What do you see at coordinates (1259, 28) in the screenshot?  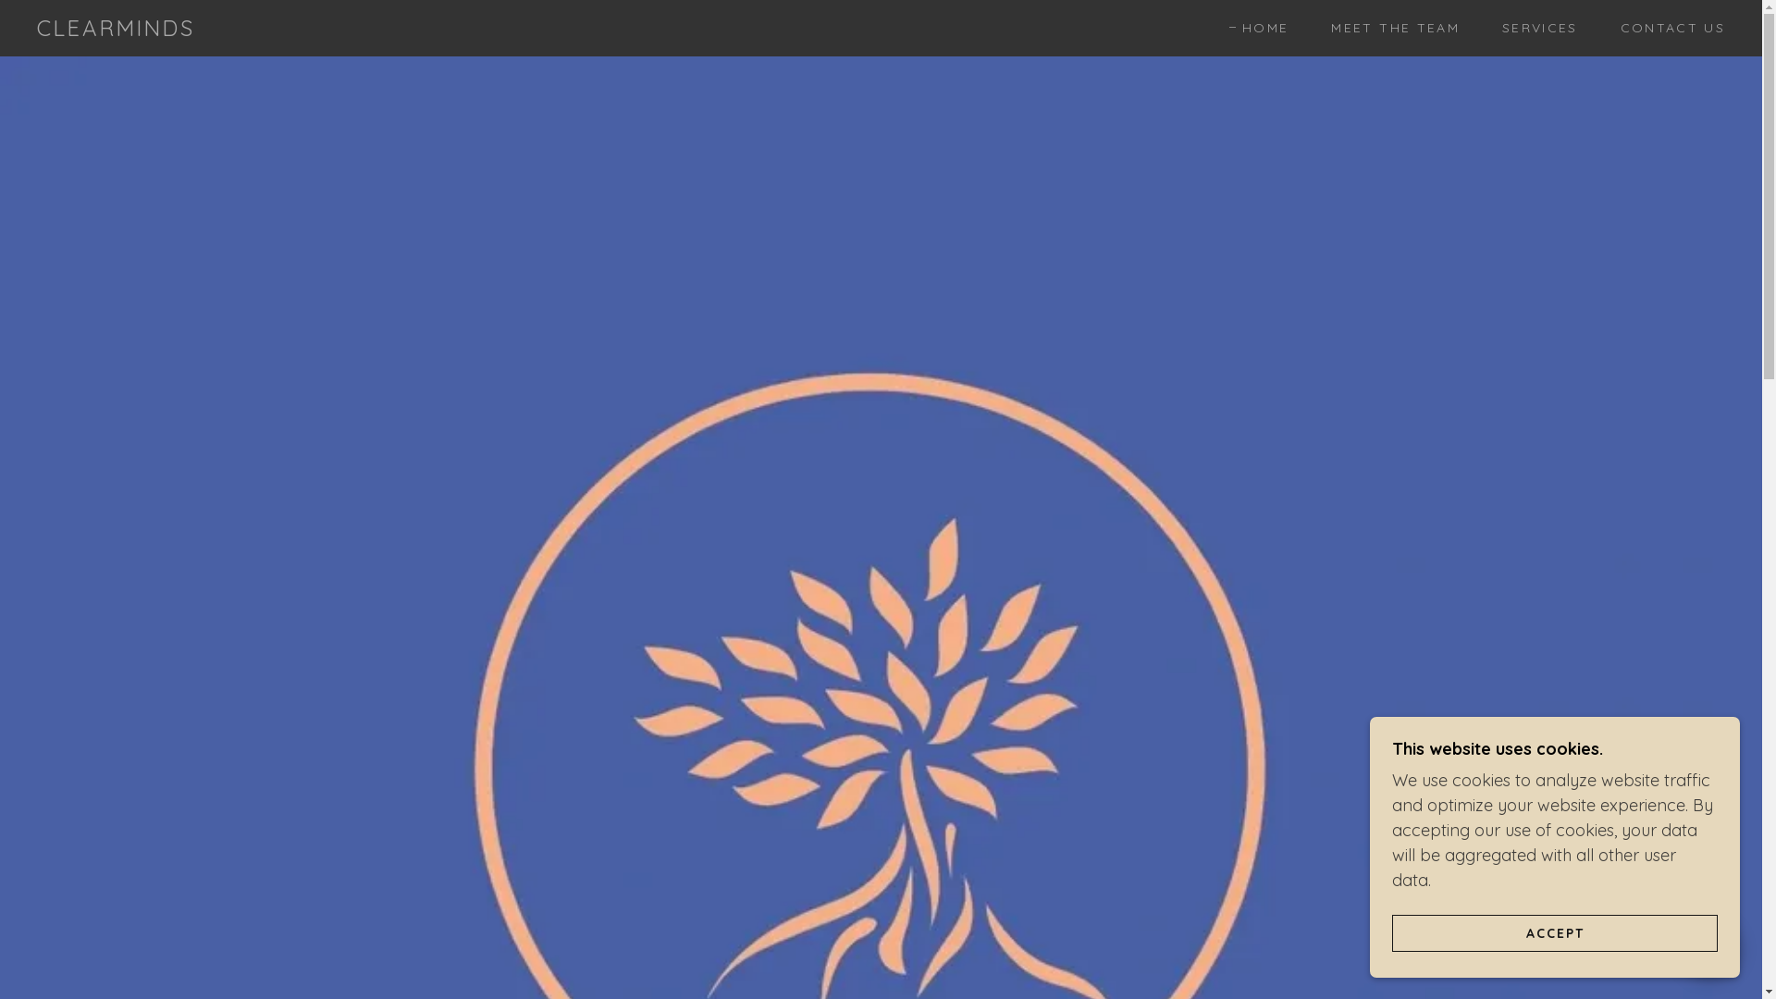 I see `HOME` at bounding box center [1259, 28].